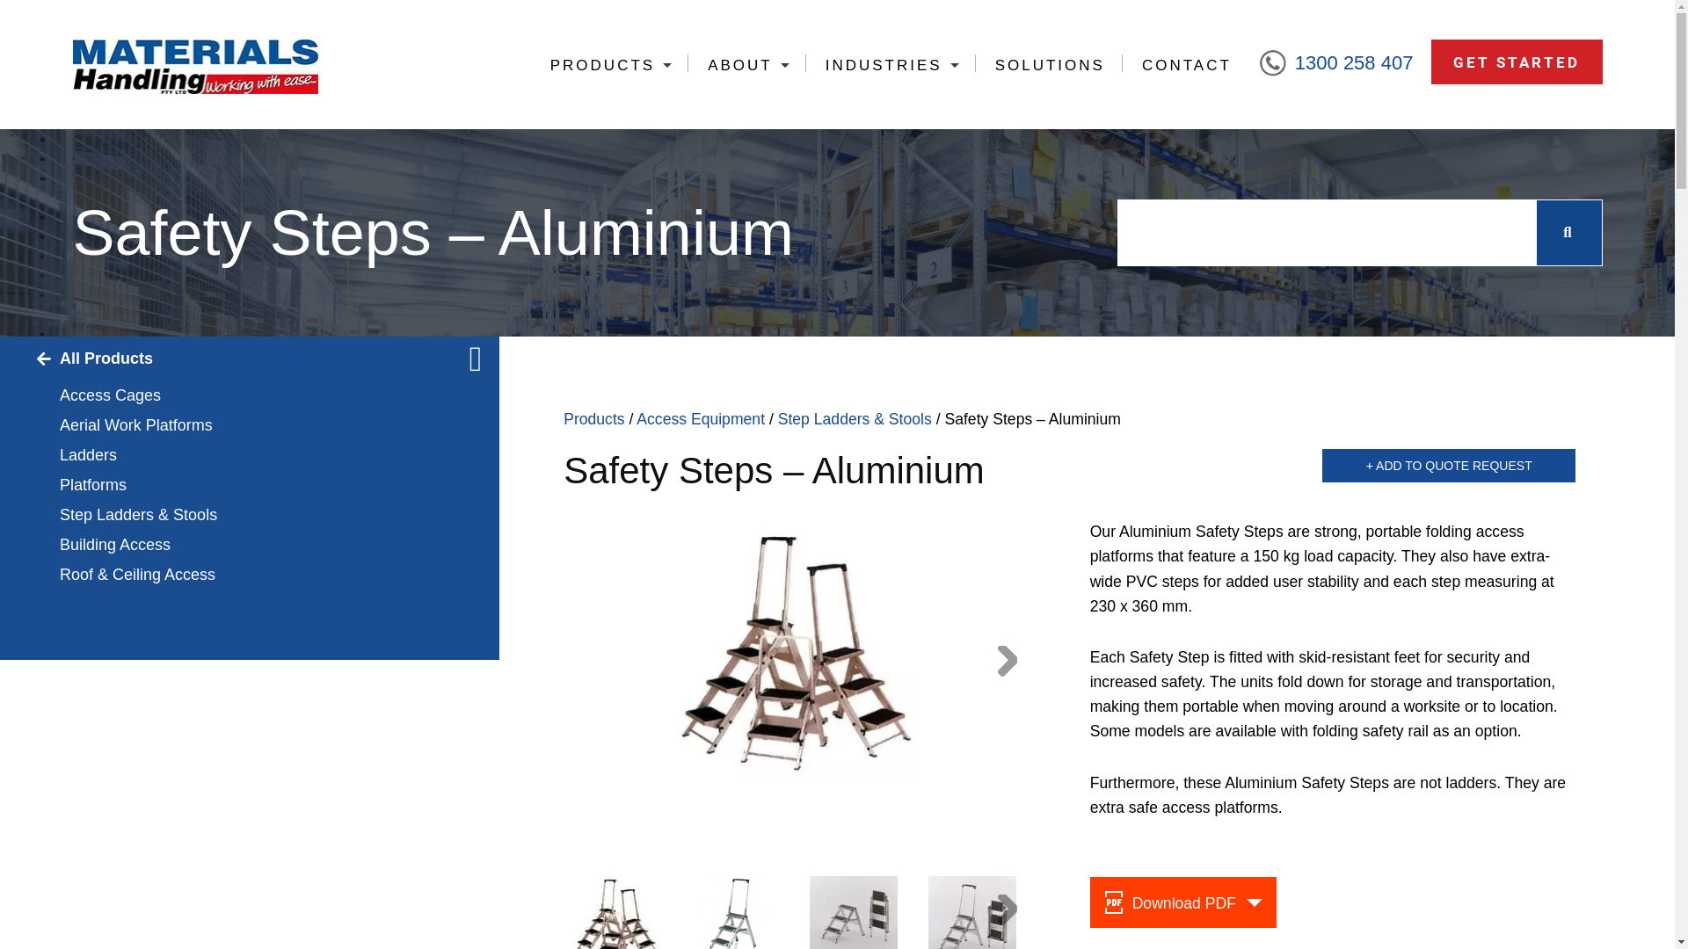 This screenshot has width=1688, height=949. Describe the element at coordinates (1183, 902) in the screenshot. I see `Download PDF` at that location.